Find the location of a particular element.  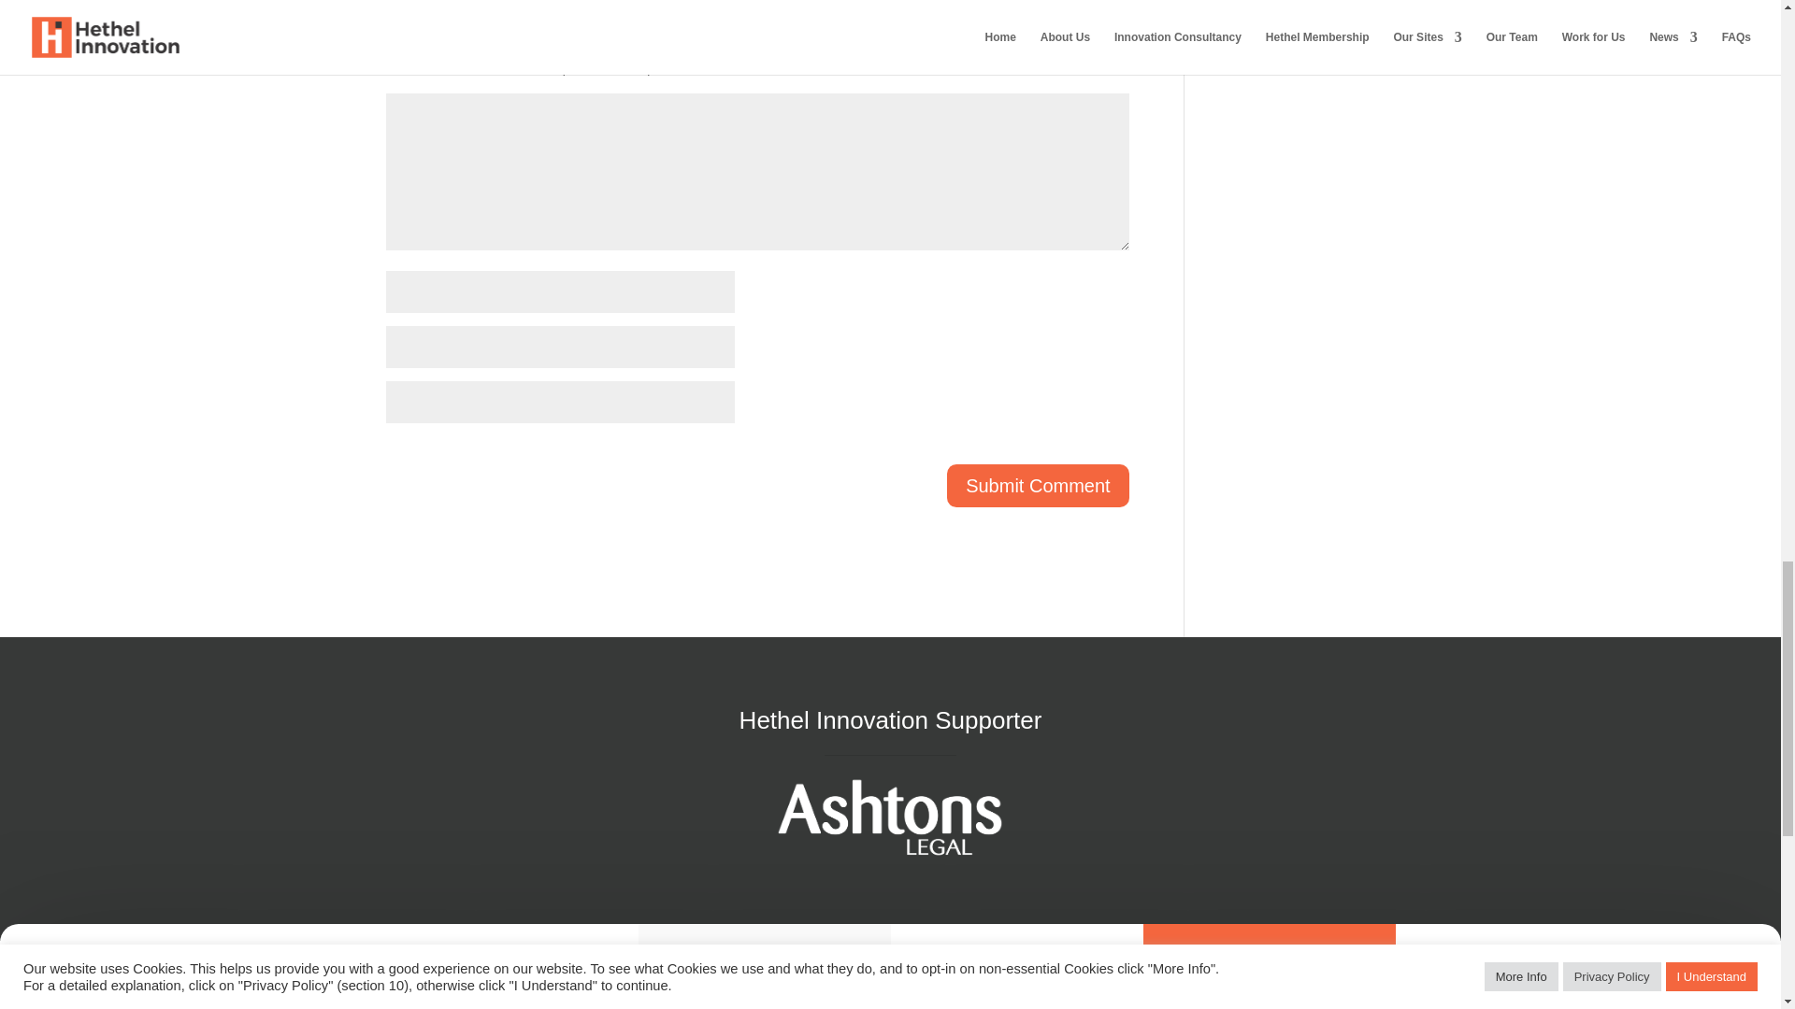

Submit Comment is located at coordinates (1038, 486).